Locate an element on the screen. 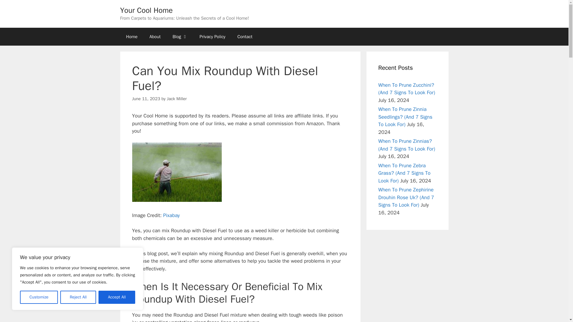 This screenshot has width=573, height=322. Privacy Policy is located at coordinates (212, 36).